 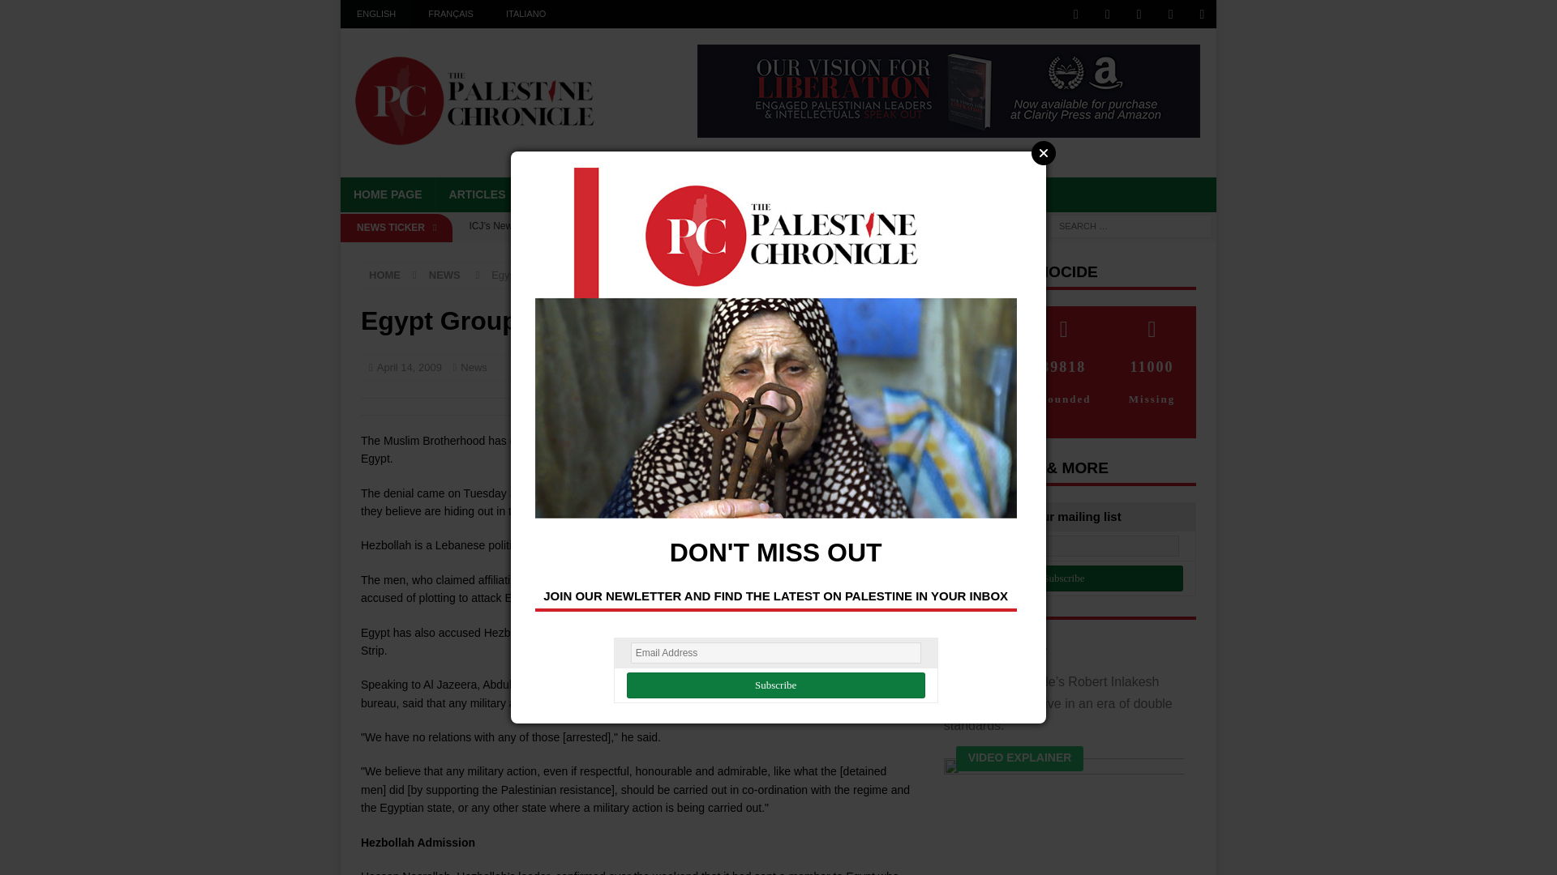 I want to click on The Politics of Water under Occupation: Israel in Palestine, so click(x=684, y=253).